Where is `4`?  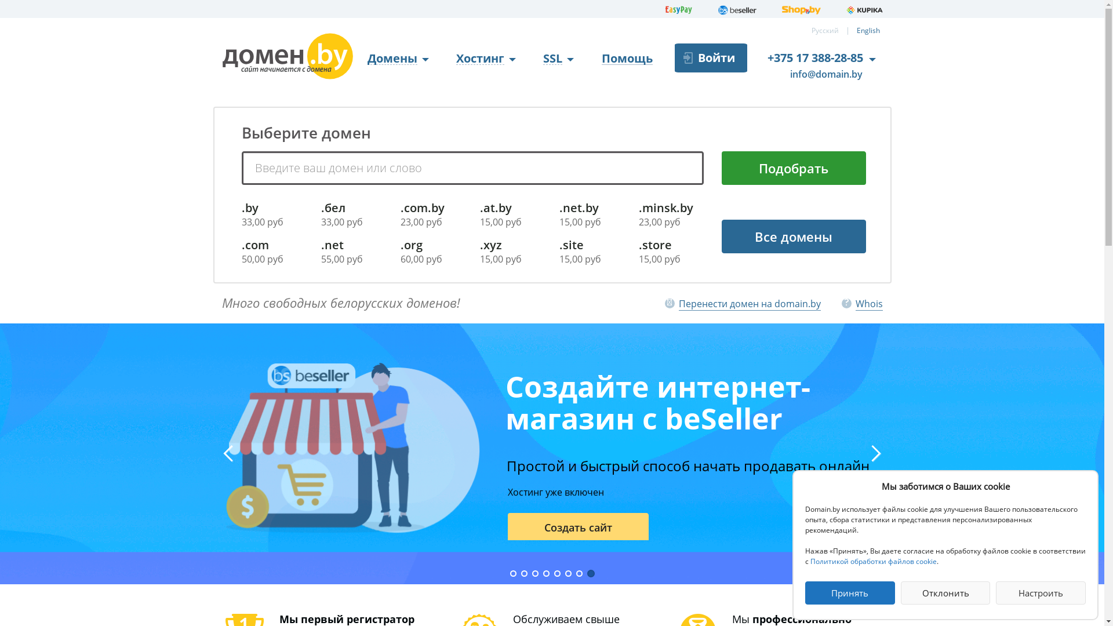
4 is located at coordinates (546, 574).